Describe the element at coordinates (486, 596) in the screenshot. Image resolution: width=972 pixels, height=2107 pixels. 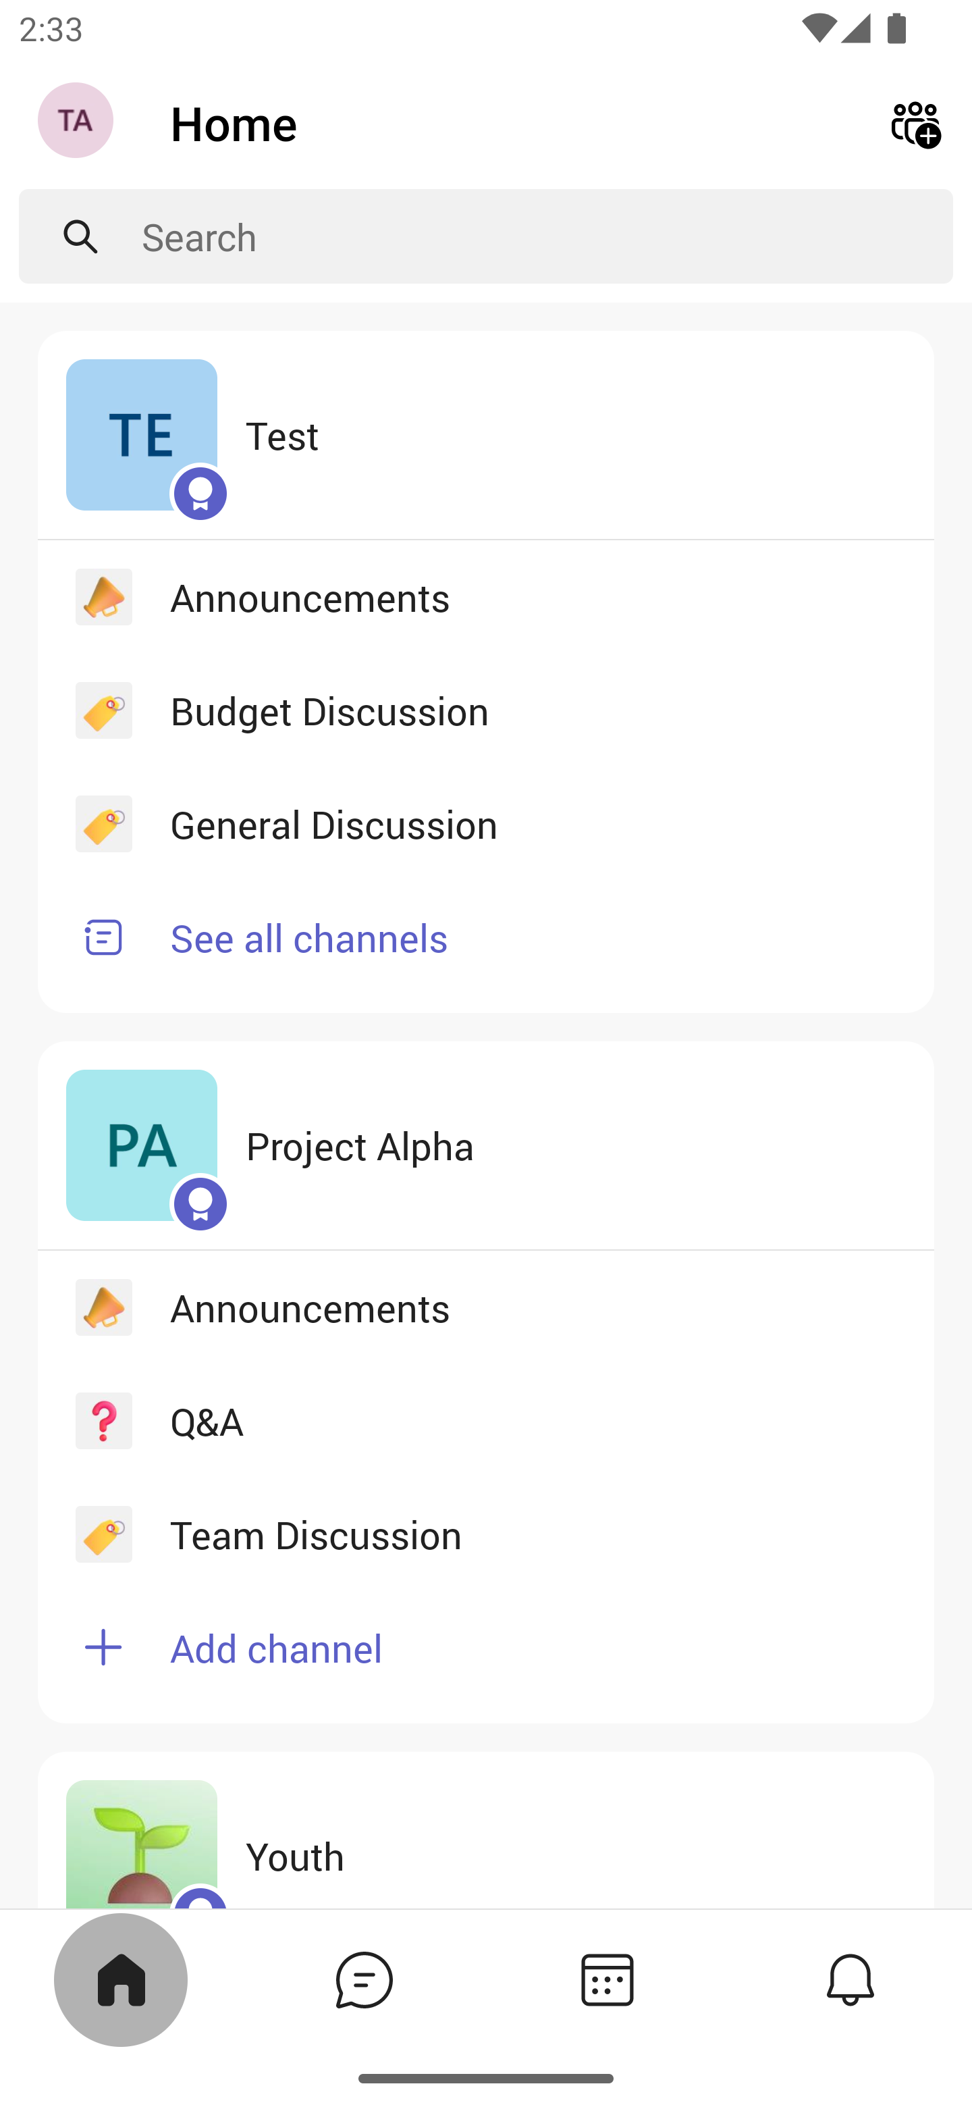
I see `Announcements Channel. Announcements` at that location.